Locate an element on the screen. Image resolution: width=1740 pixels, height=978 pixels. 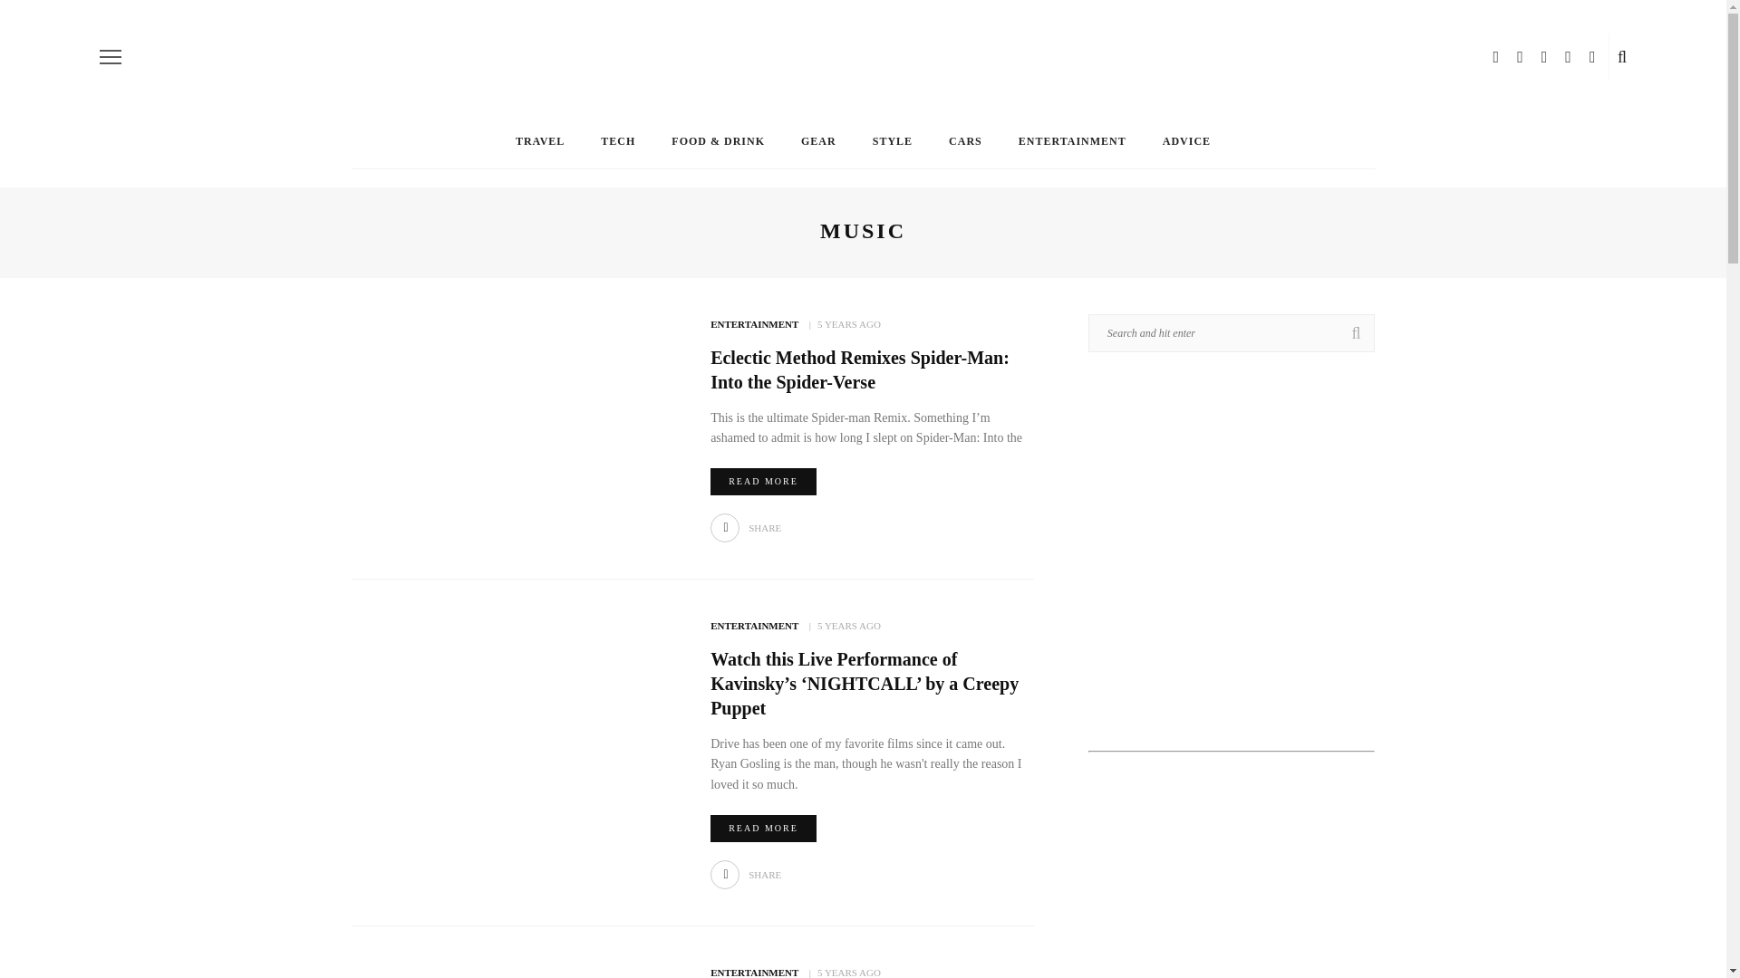
search is located at coordinates (1621, 57).